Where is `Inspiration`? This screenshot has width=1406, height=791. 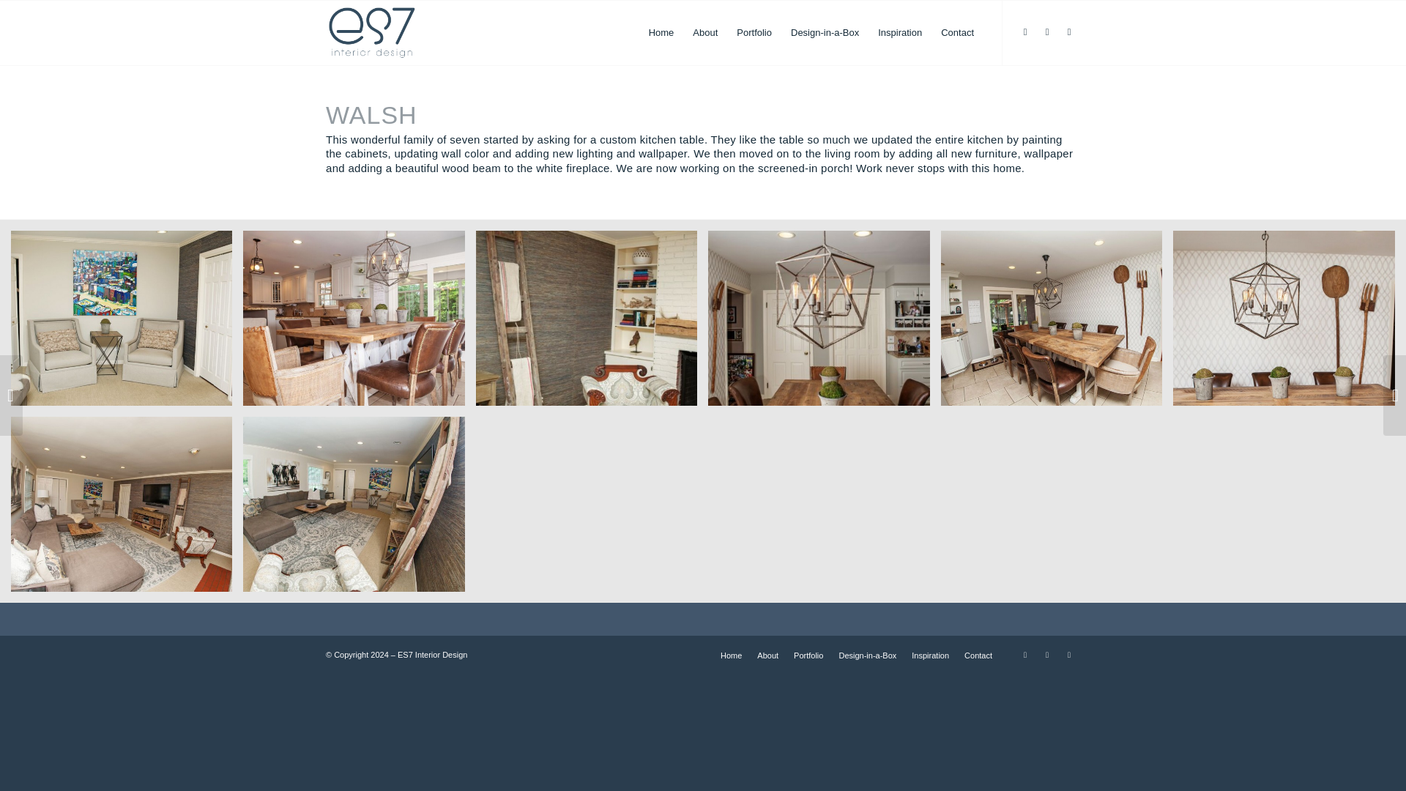 Inspiration is located at coordinates (899, 32).